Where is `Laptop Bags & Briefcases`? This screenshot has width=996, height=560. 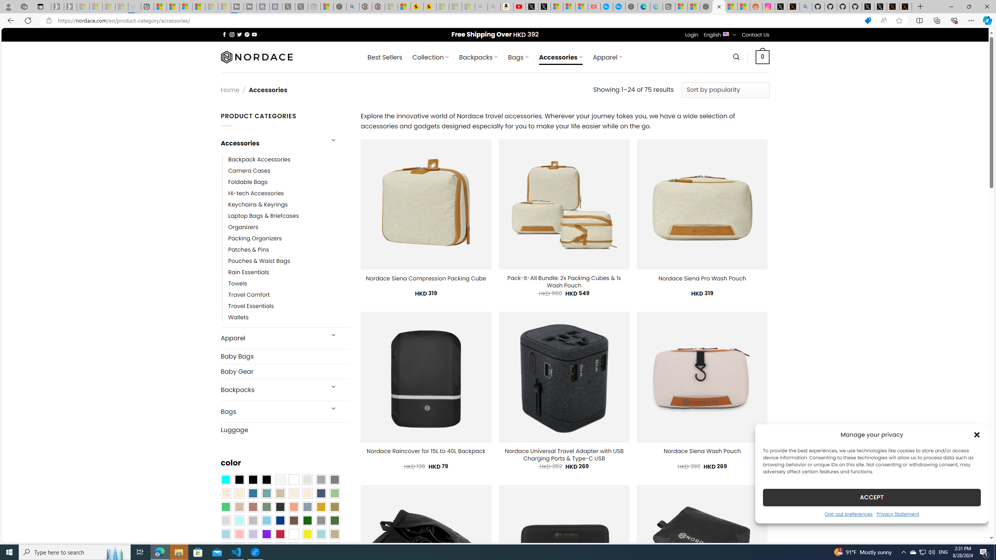
Laptop Bags & Briefcases is located at coordinates (263, 216).